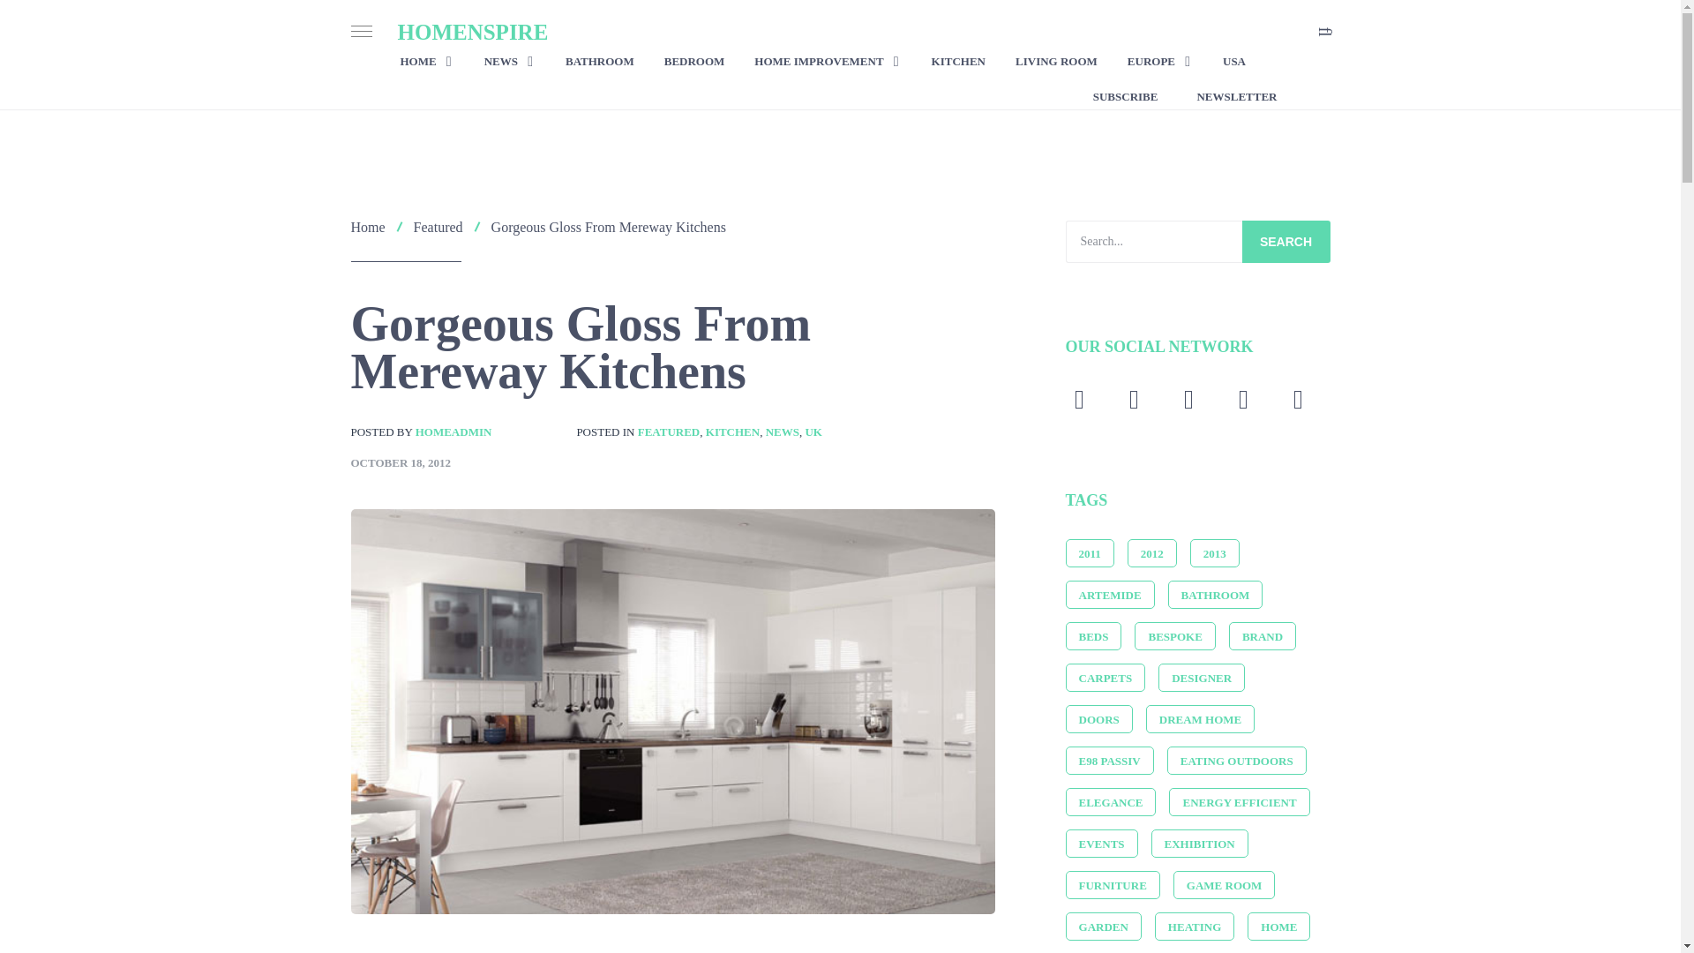 The height and width of the screenshot is (953, 1694). What do you see at coordinates (453, 431) in the screenshot?
I see `HOMEADMIN` at bounding box center [453, 431].